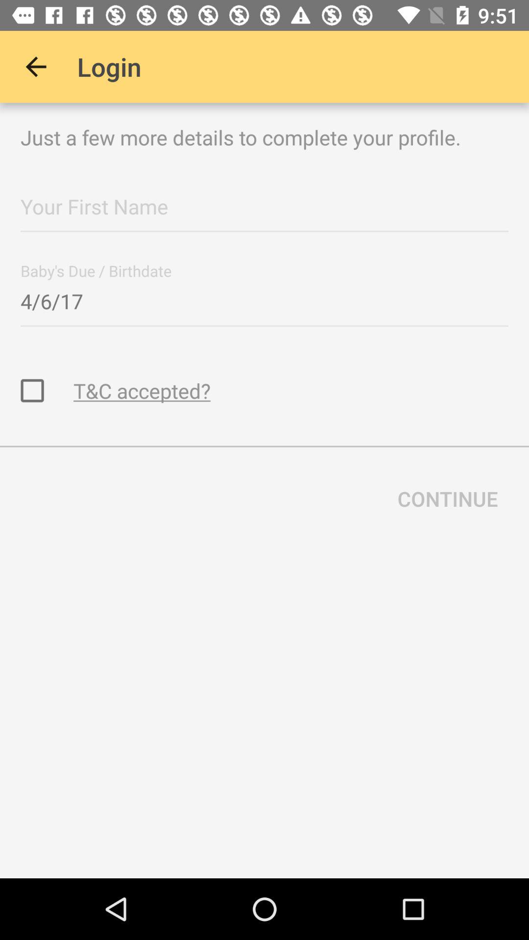 This screenshot has width=529, height=940. Describe the element at coordinates (142, 391) in the screenshot. I see `select t&c accepted? item` at that location.